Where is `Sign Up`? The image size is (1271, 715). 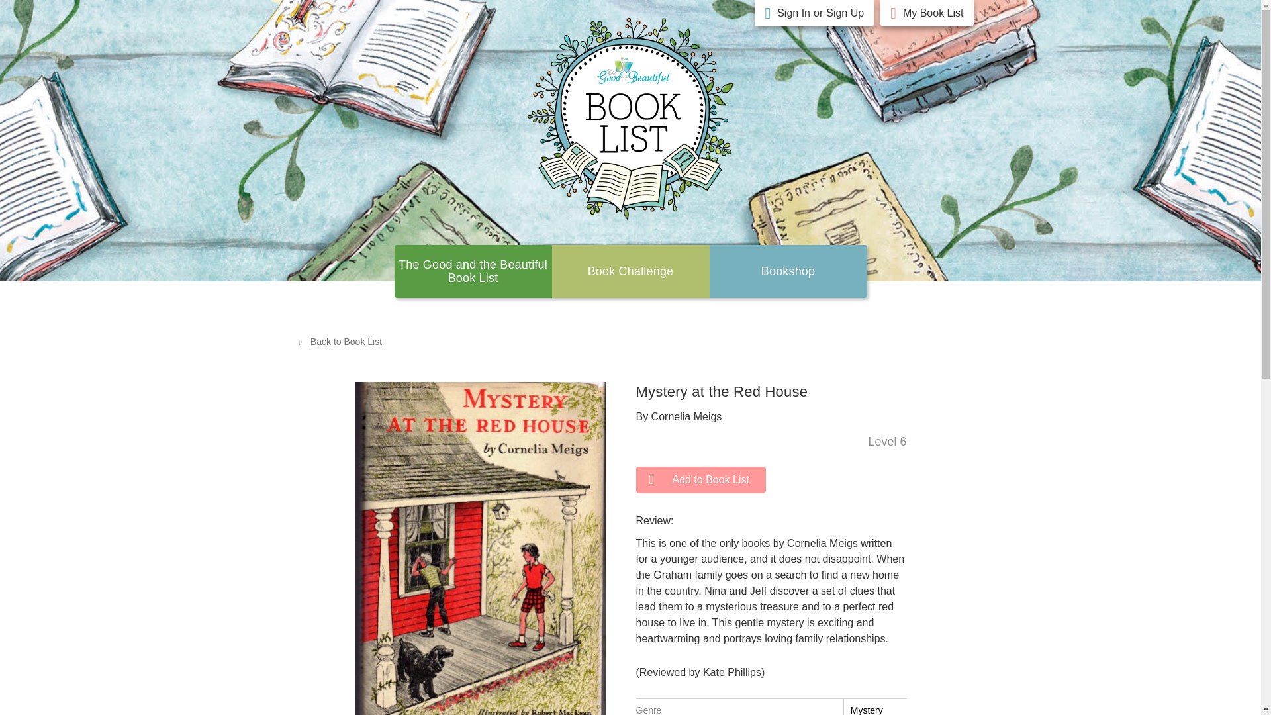 Sign Up is located at coordinates (845, 13).